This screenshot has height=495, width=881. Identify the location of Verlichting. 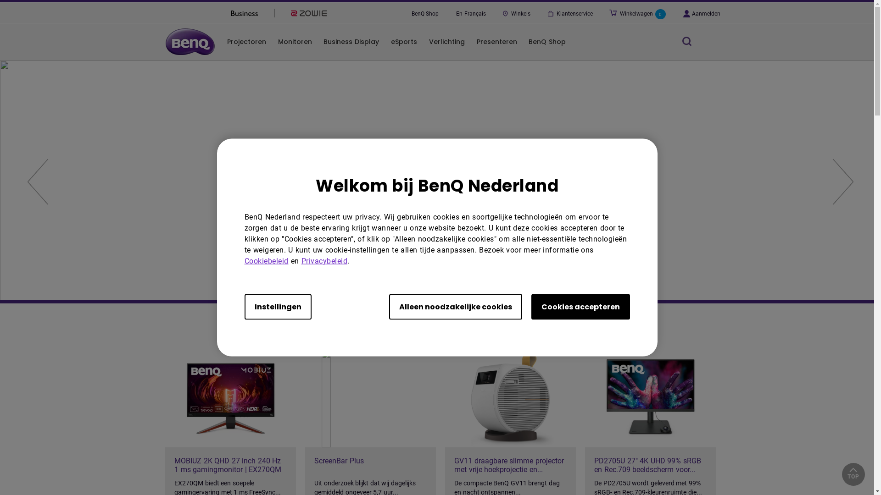
(447, 42).